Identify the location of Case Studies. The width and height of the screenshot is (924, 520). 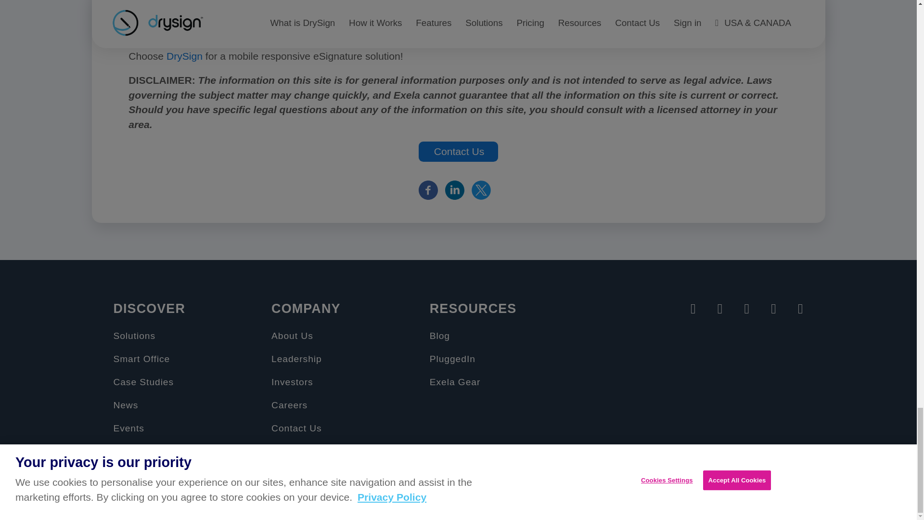
(143, 382).